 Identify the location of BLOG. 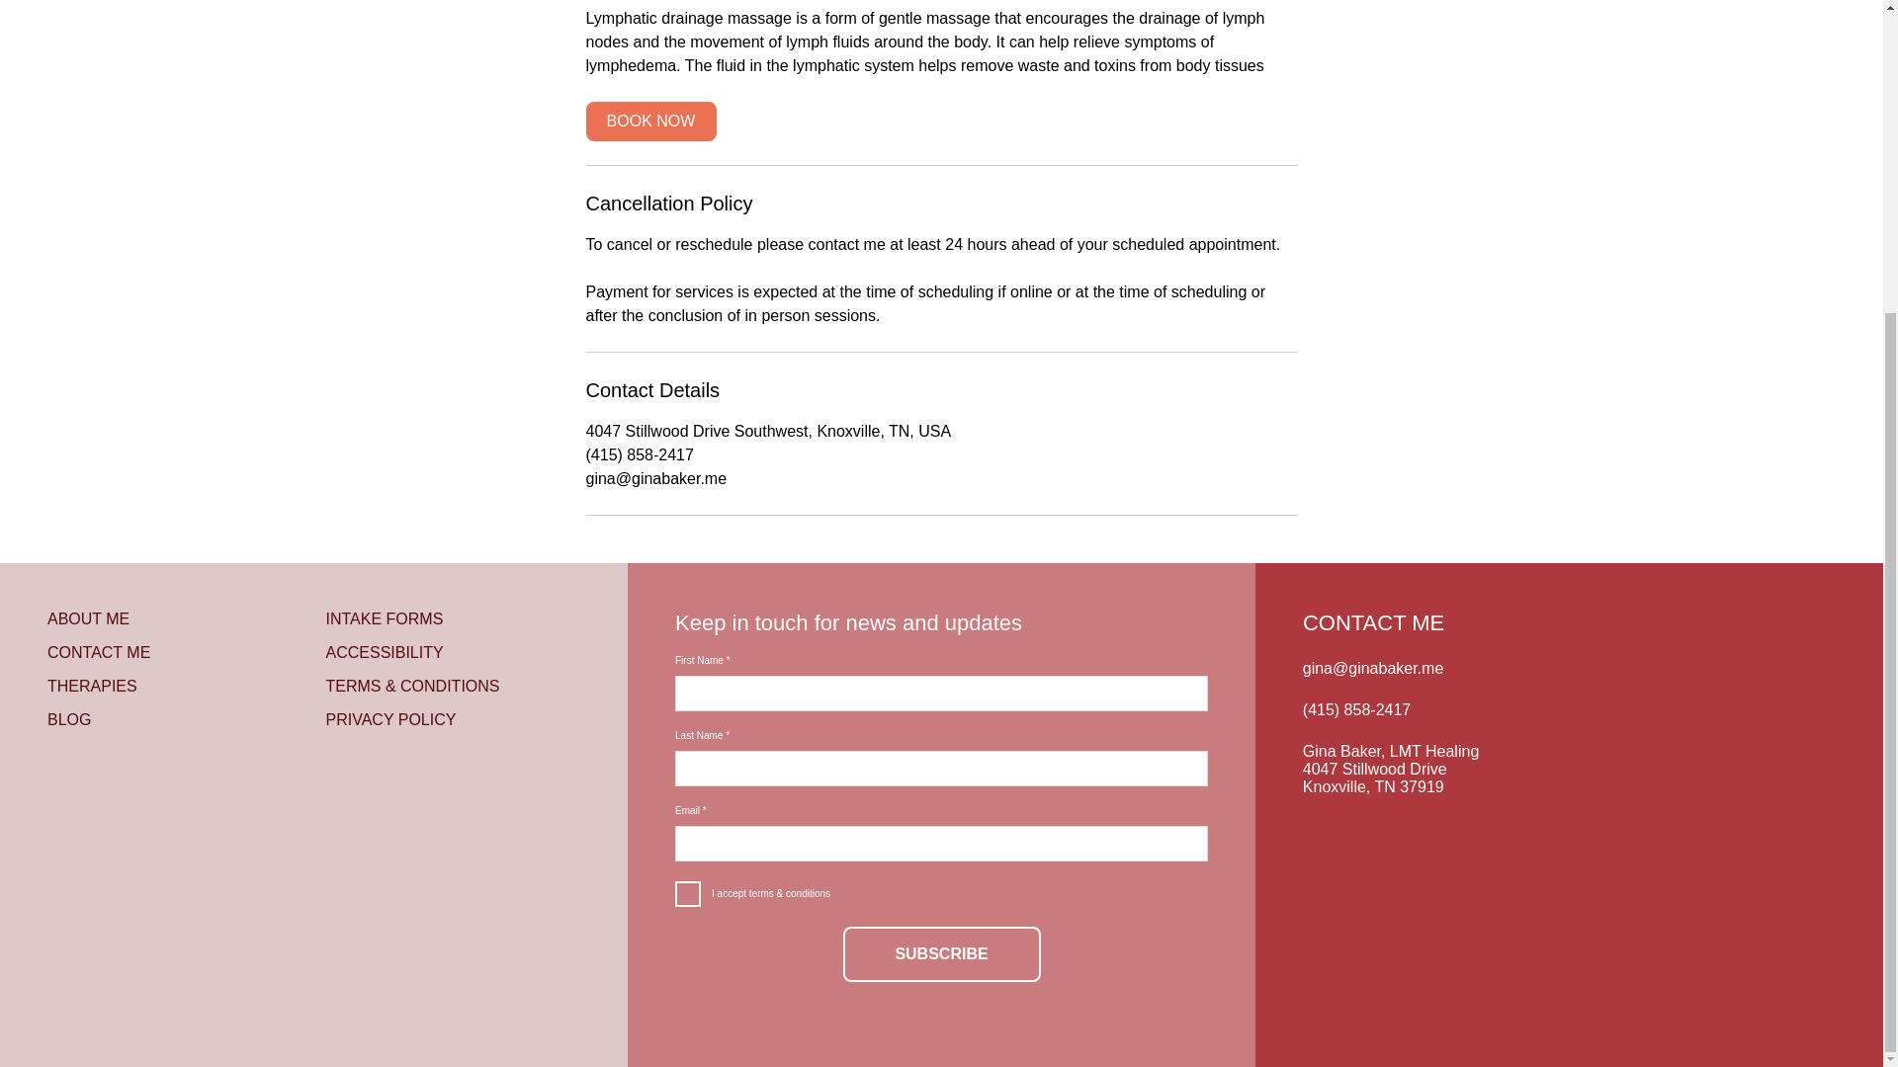
(69, 719).